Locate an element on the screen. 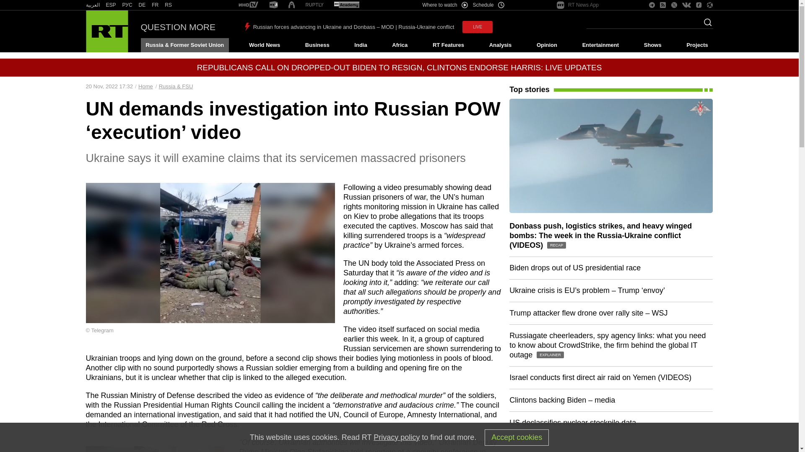 The image size is (805, 452). India is located at coordinates (361, 45).